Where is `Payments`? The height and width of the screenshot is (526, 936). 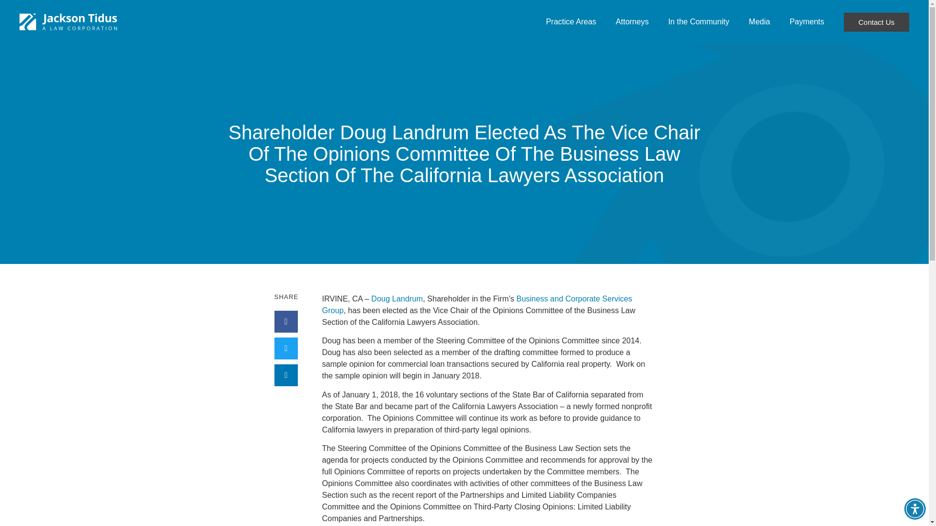
Payments is located at coordinates (806, 22).